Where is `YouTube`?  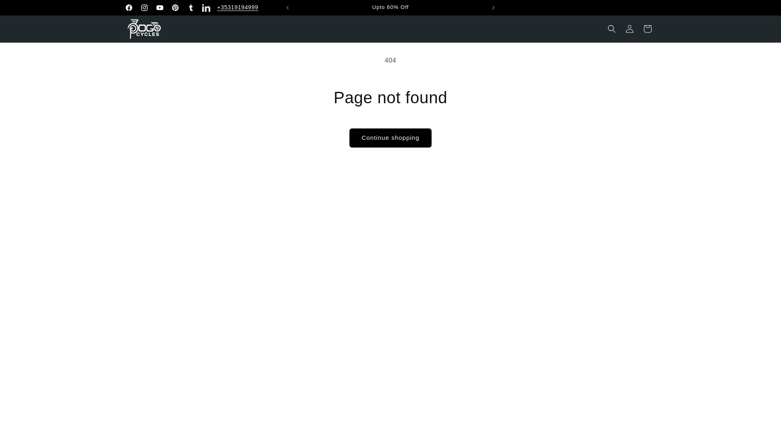 YouTube is located at coordinates (160, 7).